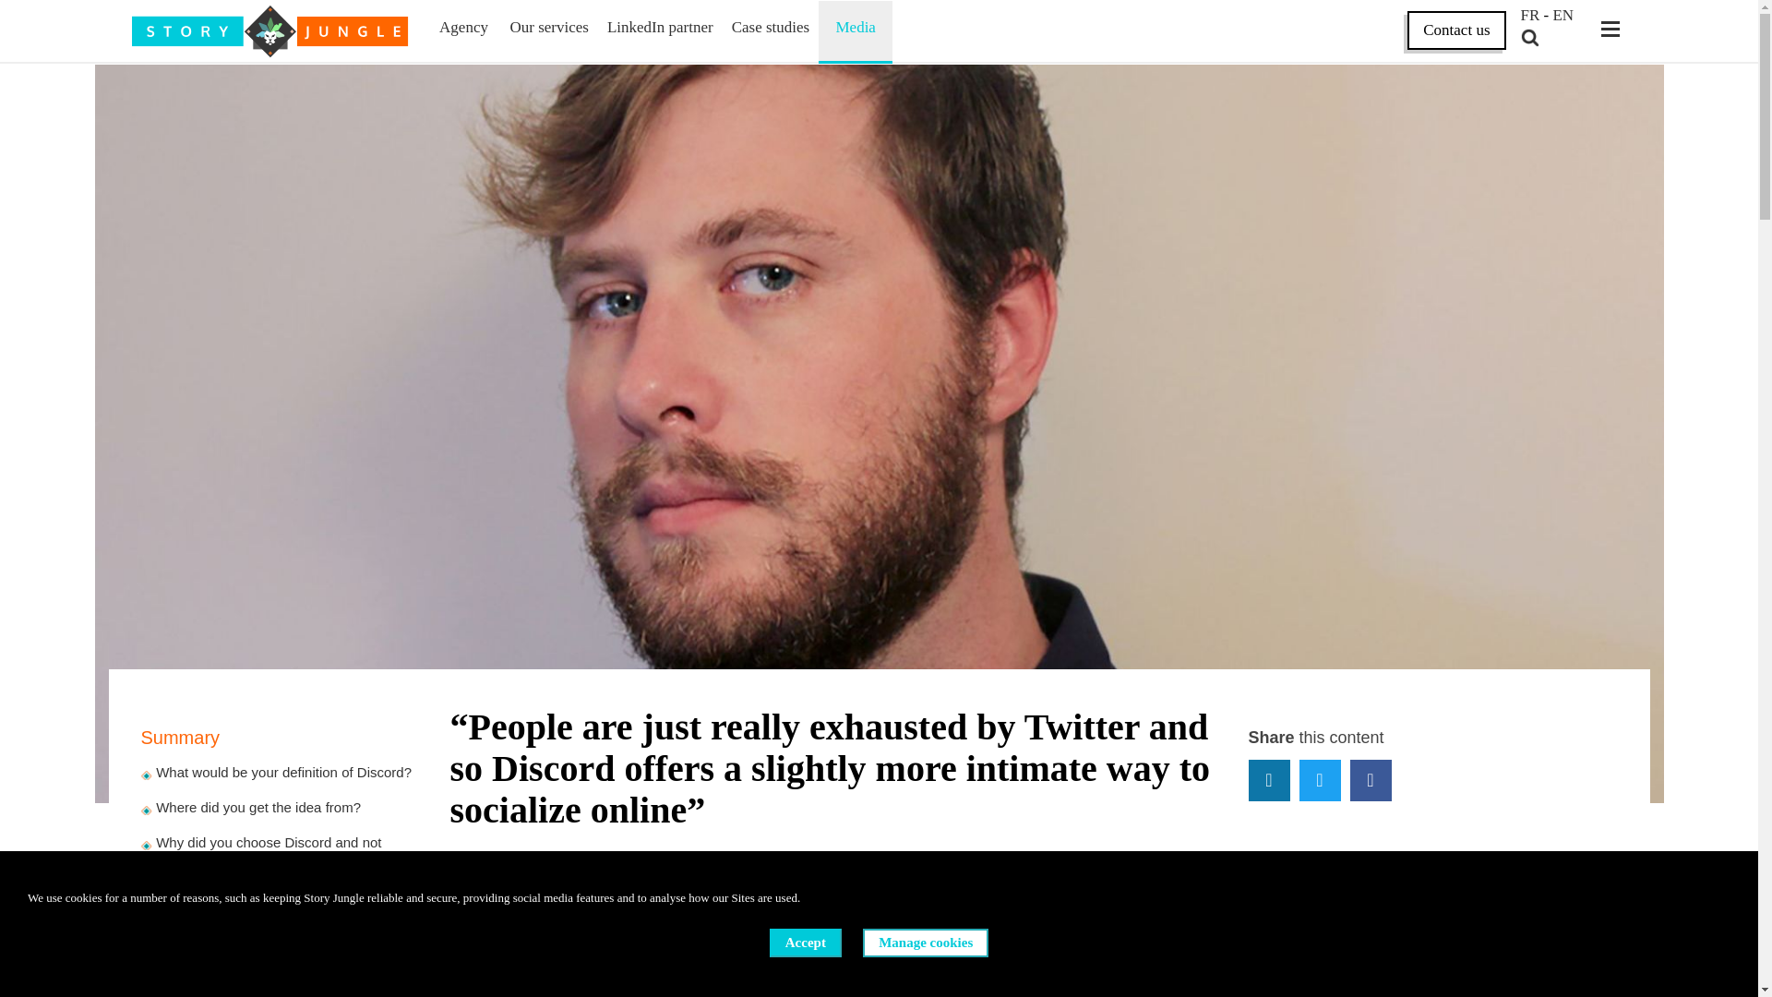 The width and height of the screenshot is (1772, 997). Describe the element at coordinates (770, 27) in the screenshot. I see `Case studies` at that location.